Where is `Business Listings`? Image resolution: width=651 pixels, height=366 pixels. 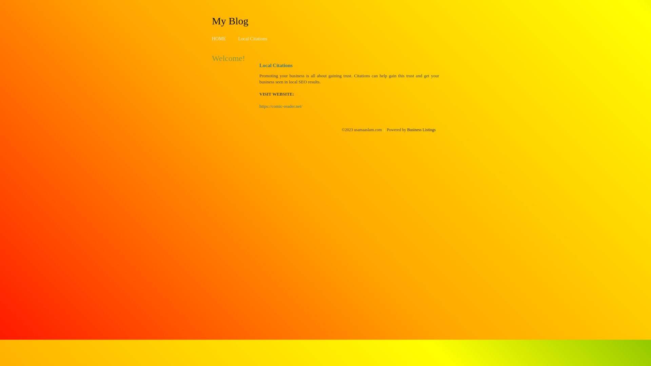
Business Listings is located at coordinates (421, 130).